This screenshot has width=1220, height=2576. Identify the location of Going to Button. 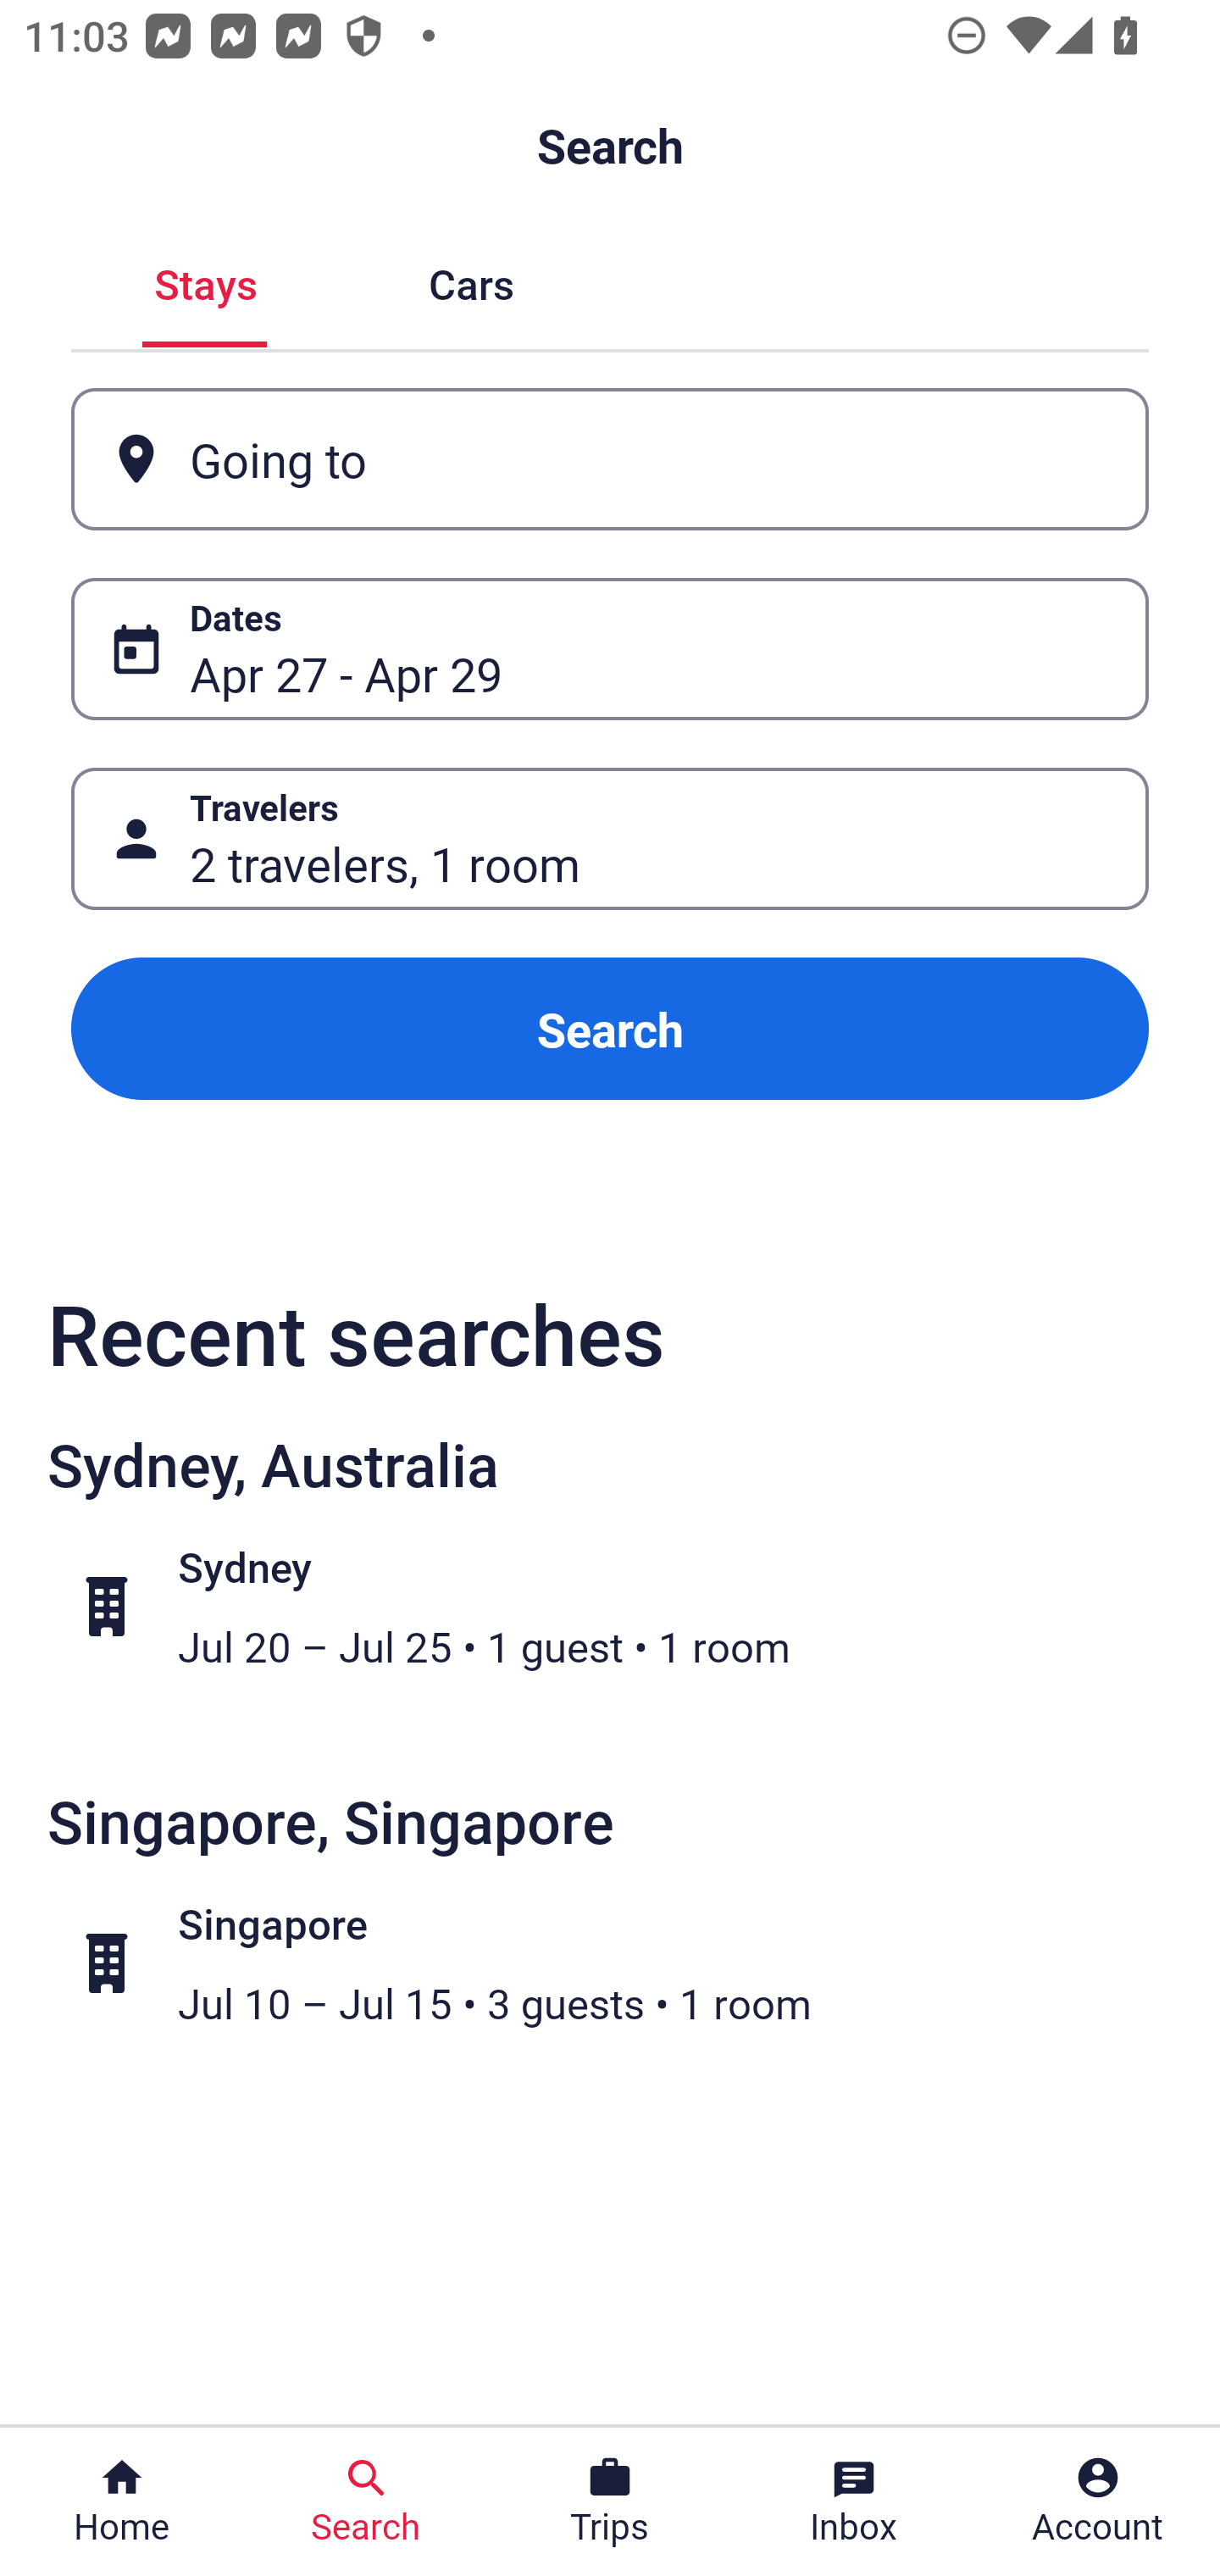
(610, 459).